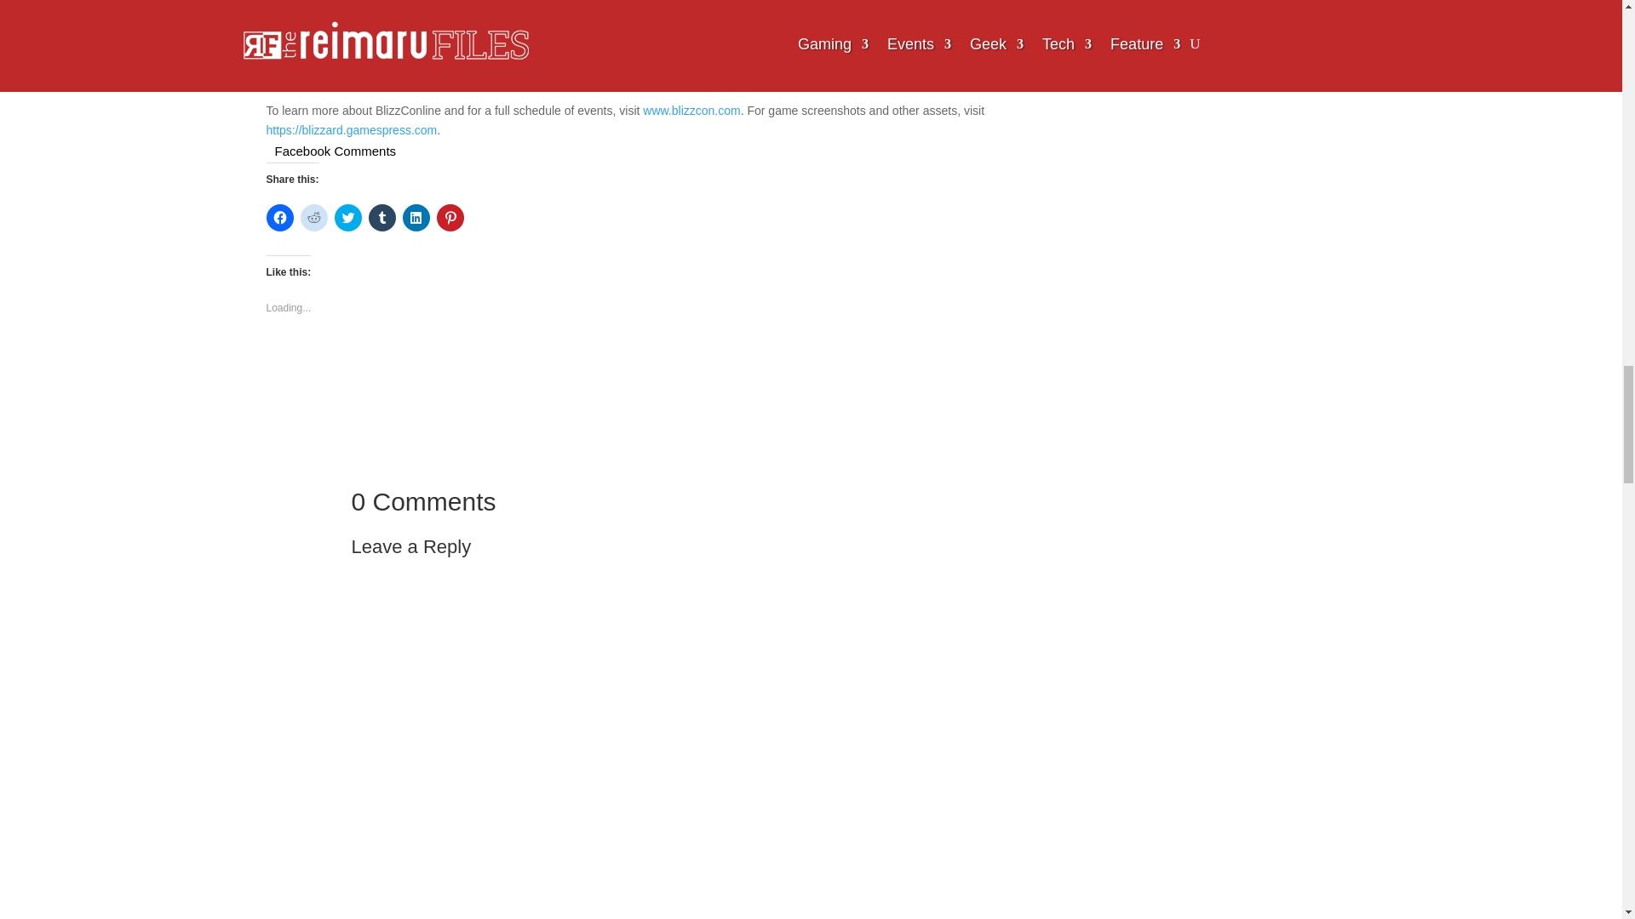 This screenshot has width=1635, height=919. Describe the element at coordinates (278, 218) in the screenshot. I see `Click to share on Facebook` at that location.